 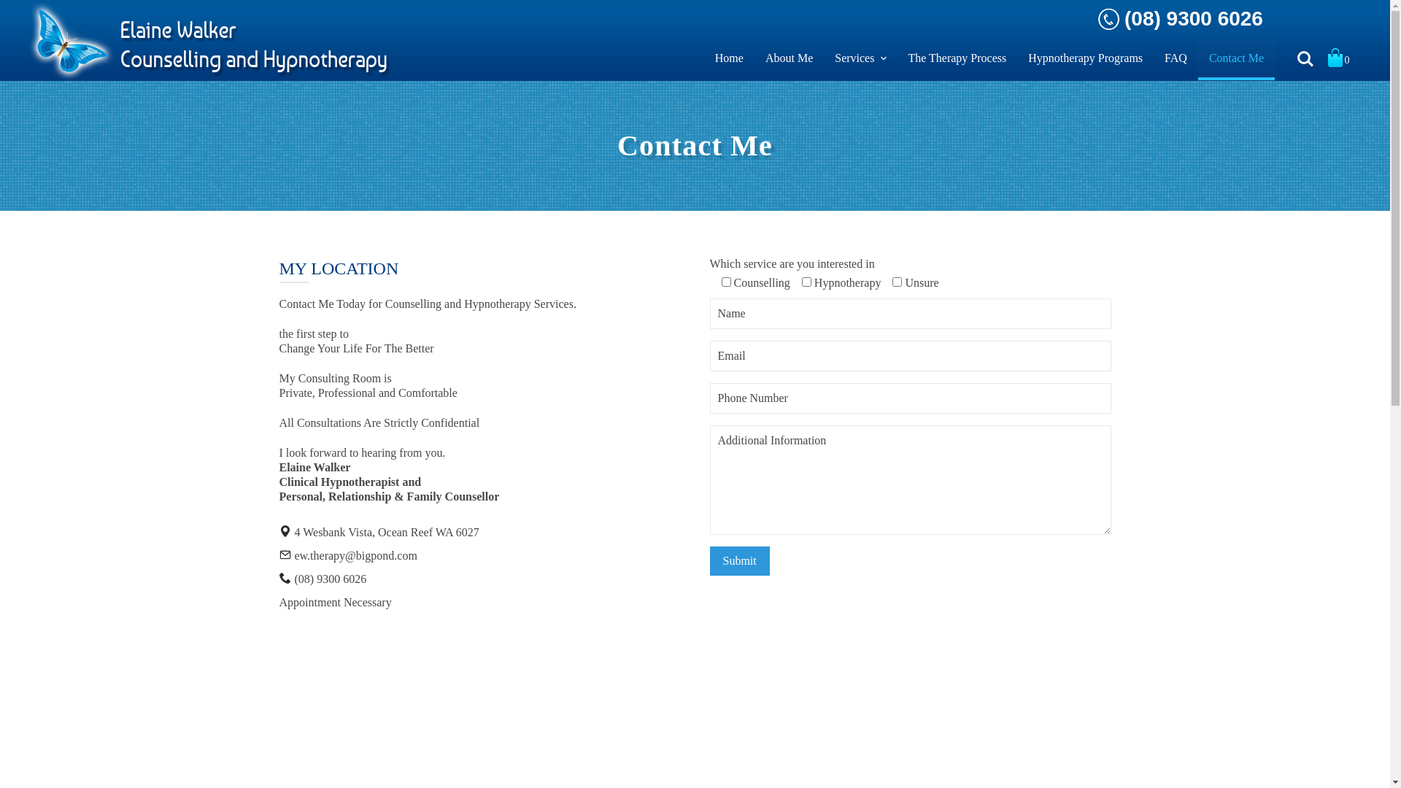 What do you see at coordinates (739, 561) in the screenshot?
I see `Submit` at bounding box center [739, 561].